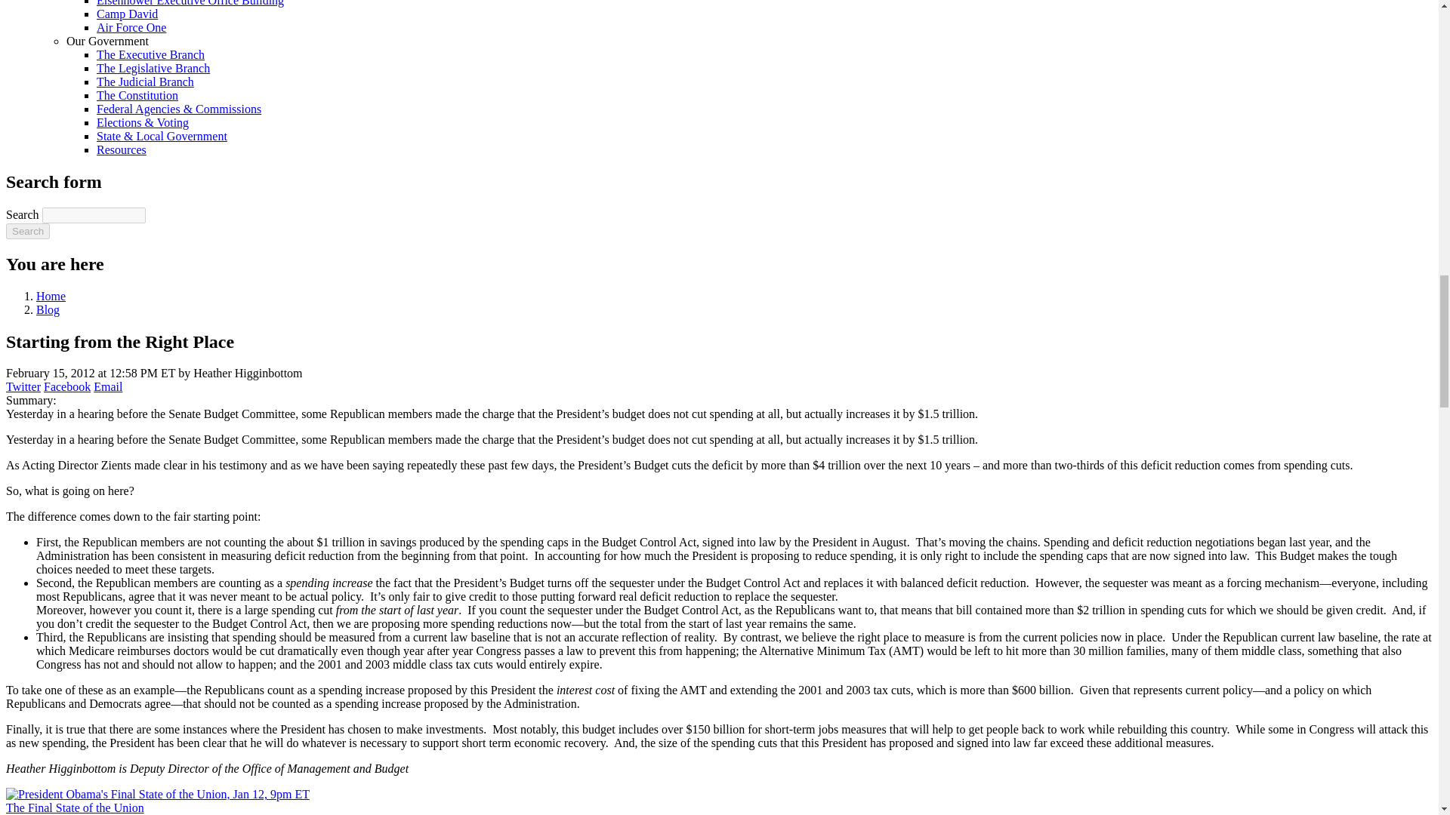  I want to click on Twitter, so click(23, 386).